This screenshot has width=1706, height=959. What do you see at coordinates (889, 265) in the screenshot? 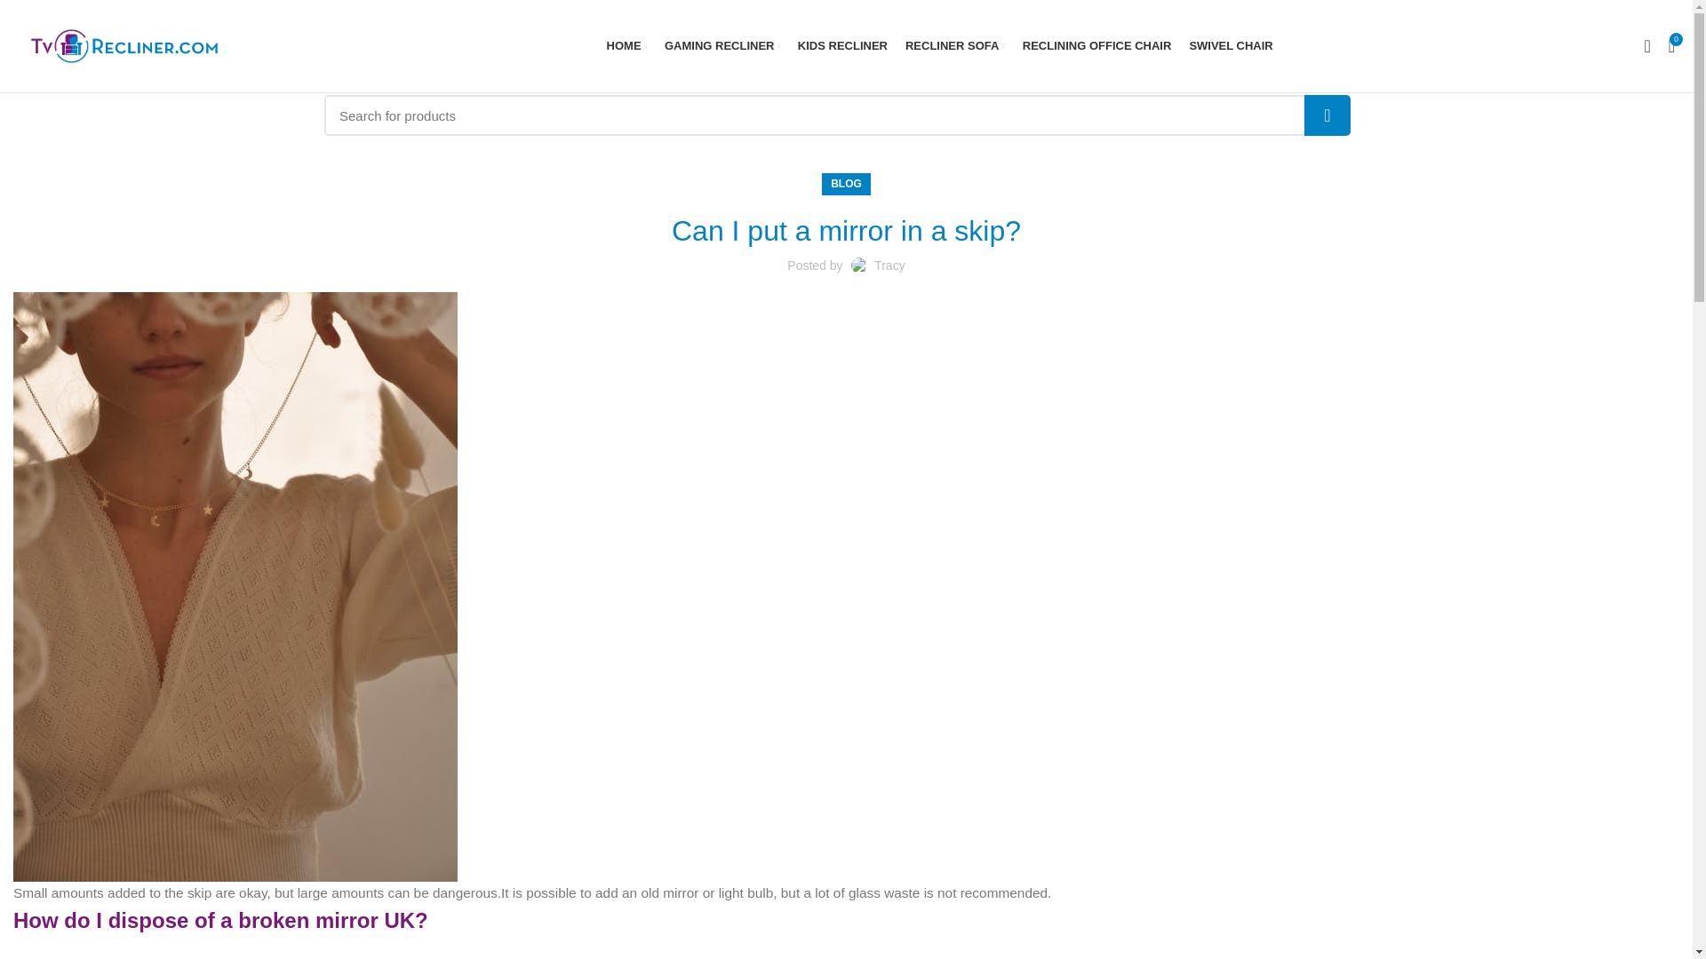
I see `Tracy` at bounding box center [889, 265].